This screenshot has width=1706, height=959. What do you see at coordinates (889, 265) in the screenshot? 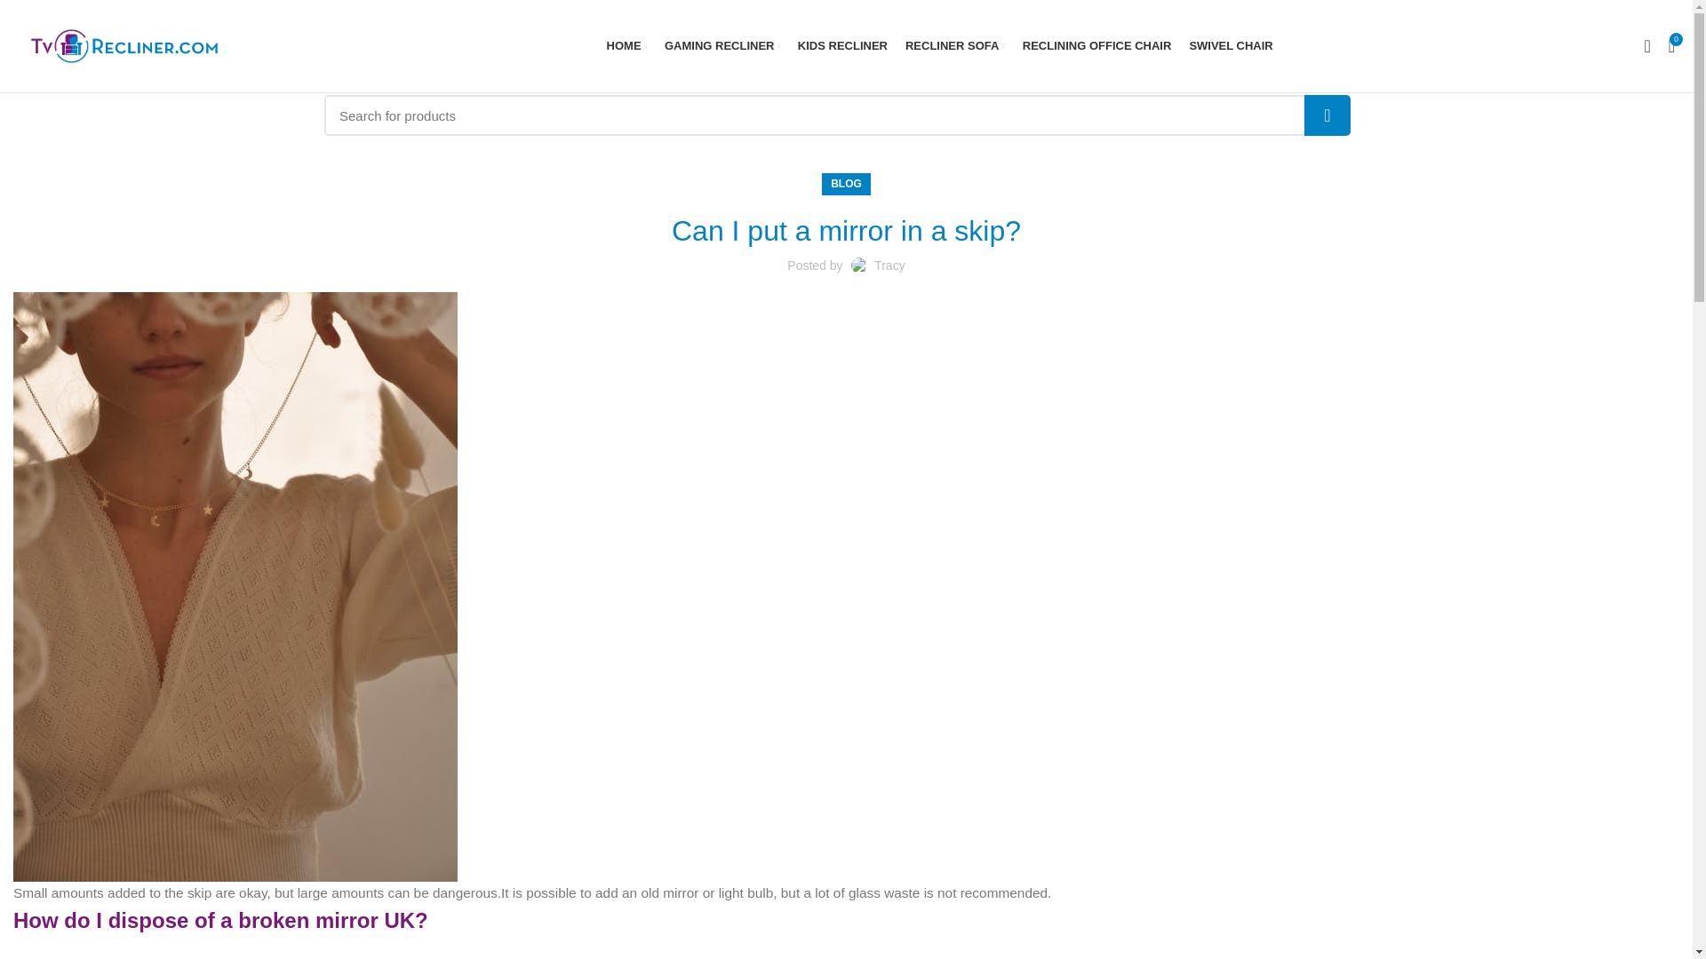
I see `Tracy` at bounding box center [889, 265].